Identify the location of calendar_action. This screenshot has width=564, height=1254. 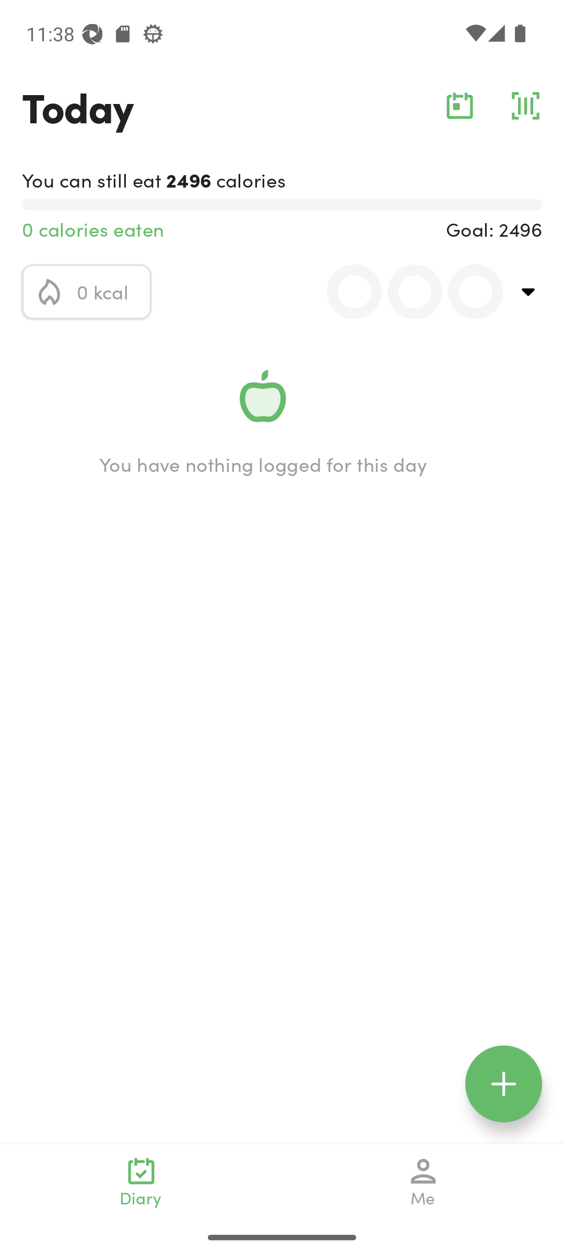
(460, 106).